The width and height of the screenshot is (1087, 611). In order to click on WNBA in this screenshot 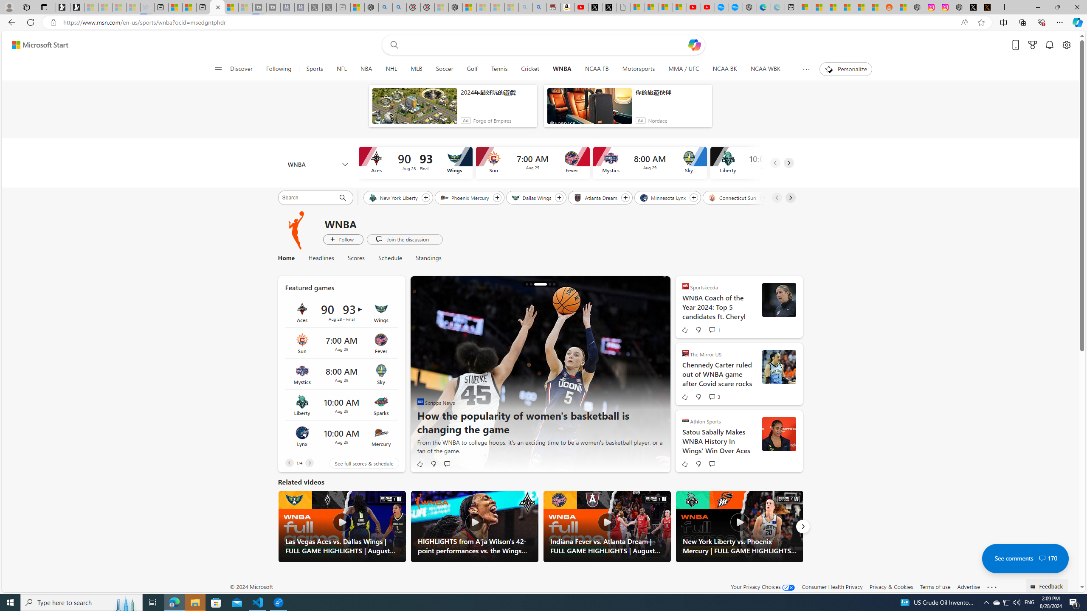, I will do `click(296, 230)`.